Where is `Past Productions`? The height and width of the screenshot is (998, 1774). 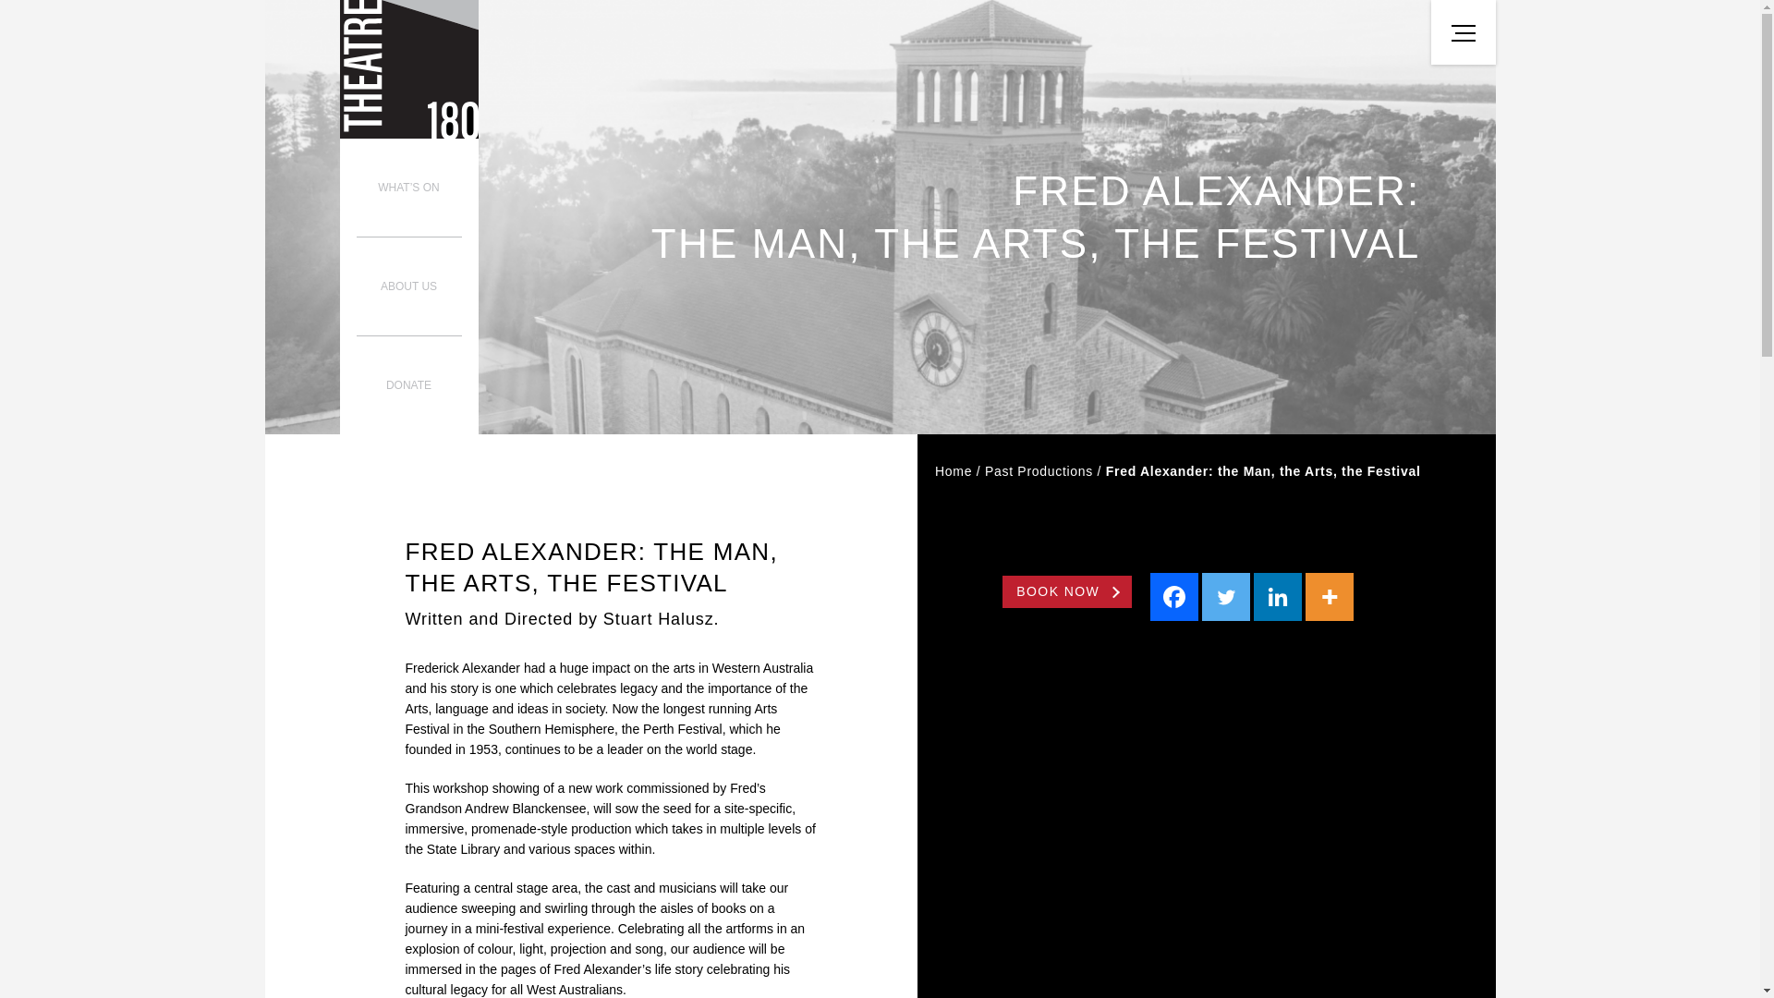 Past Productions is located at coordinates (1039, 471).